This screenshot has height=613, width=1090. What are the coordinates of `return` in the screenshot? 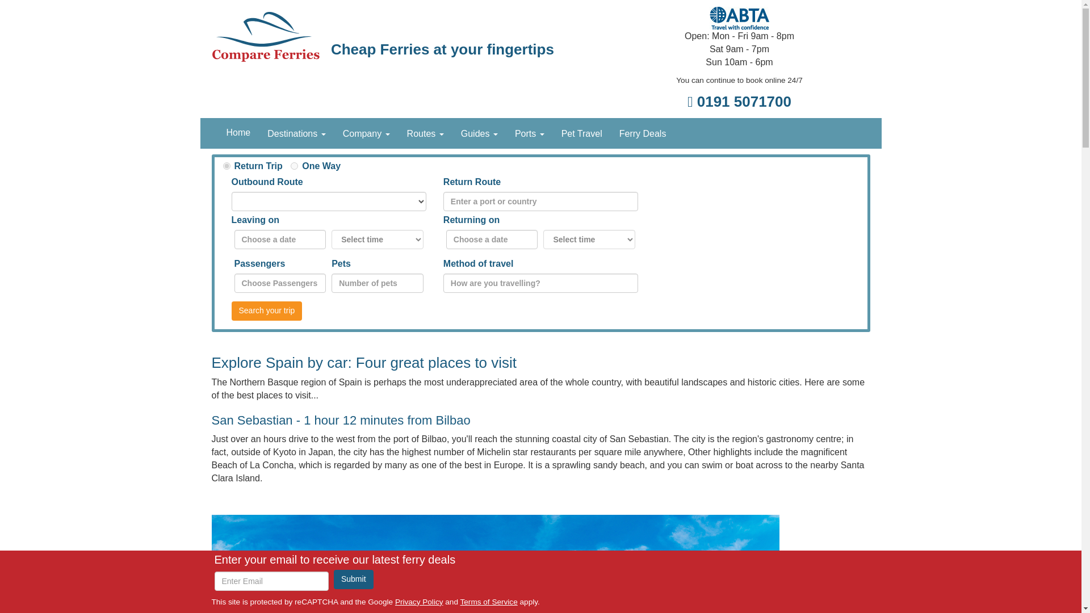 It's located at (226, 166).